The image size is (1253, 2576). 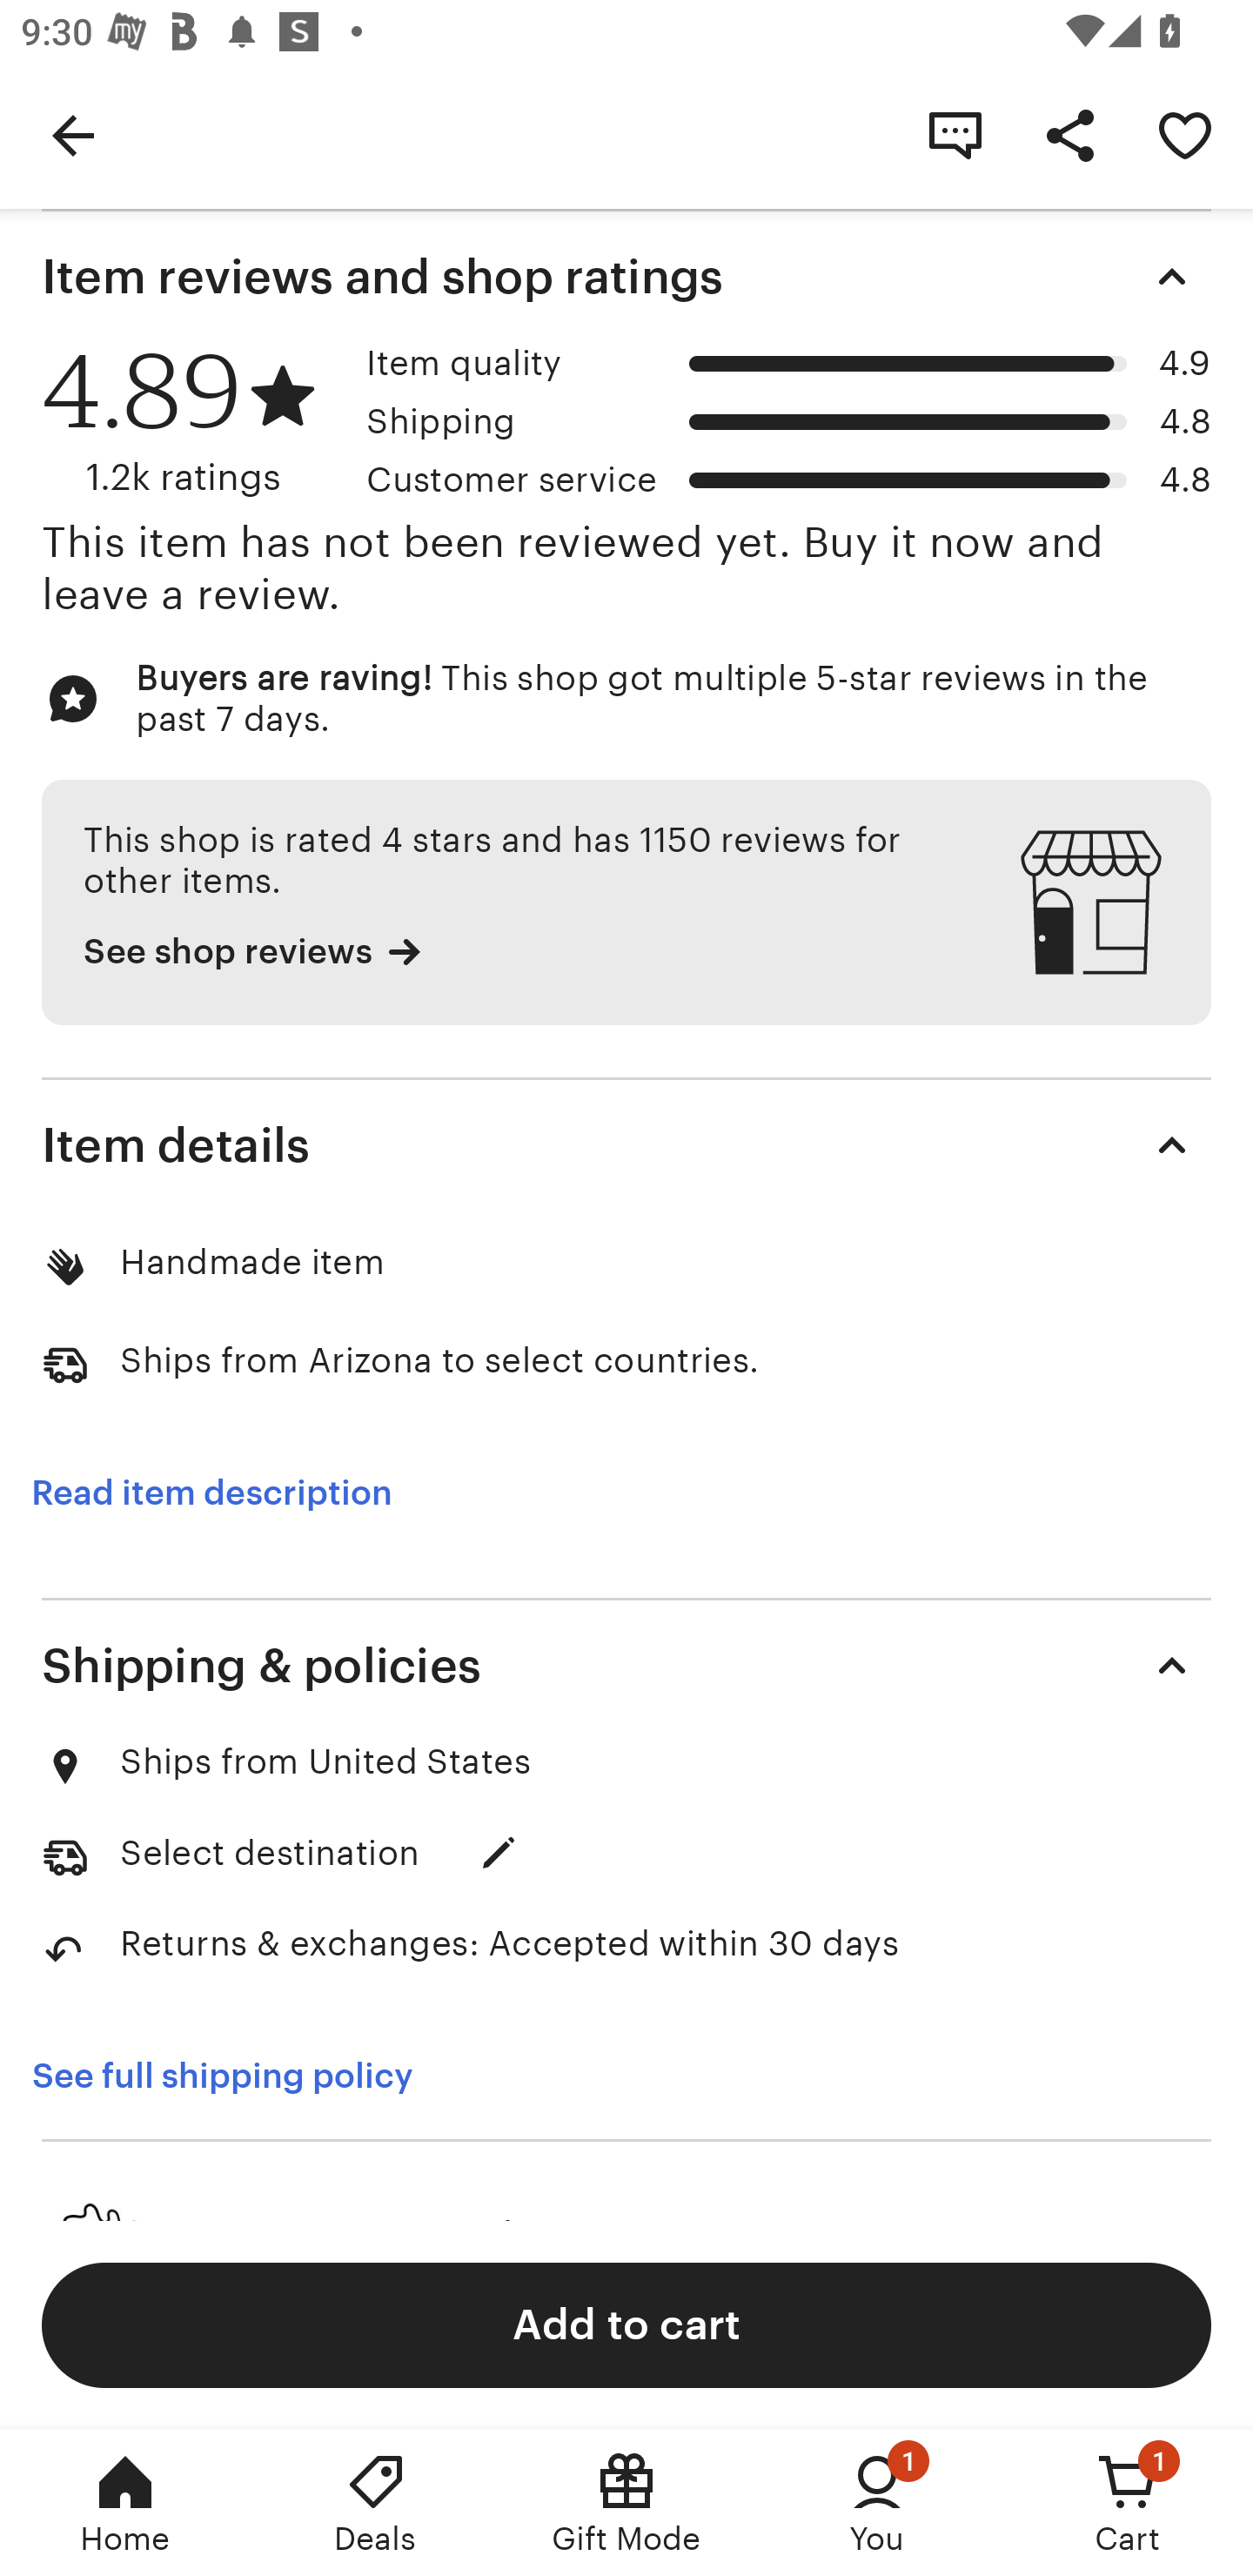 What do you see at coordinates (626, 277) in the screenshot?
I see `Item reviews and shop ratings` at bounding box center [626, 277].